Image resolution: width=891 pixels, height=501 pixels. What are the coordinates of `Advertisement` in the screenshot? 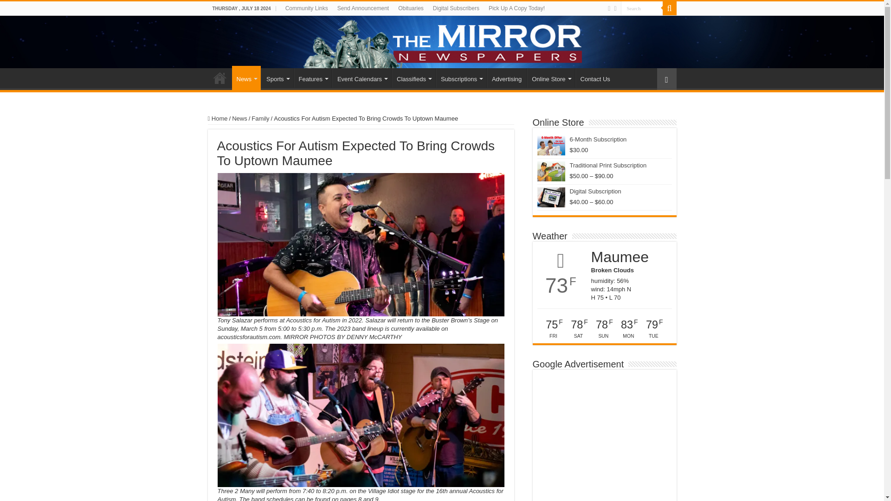 It's located at (604, 437).